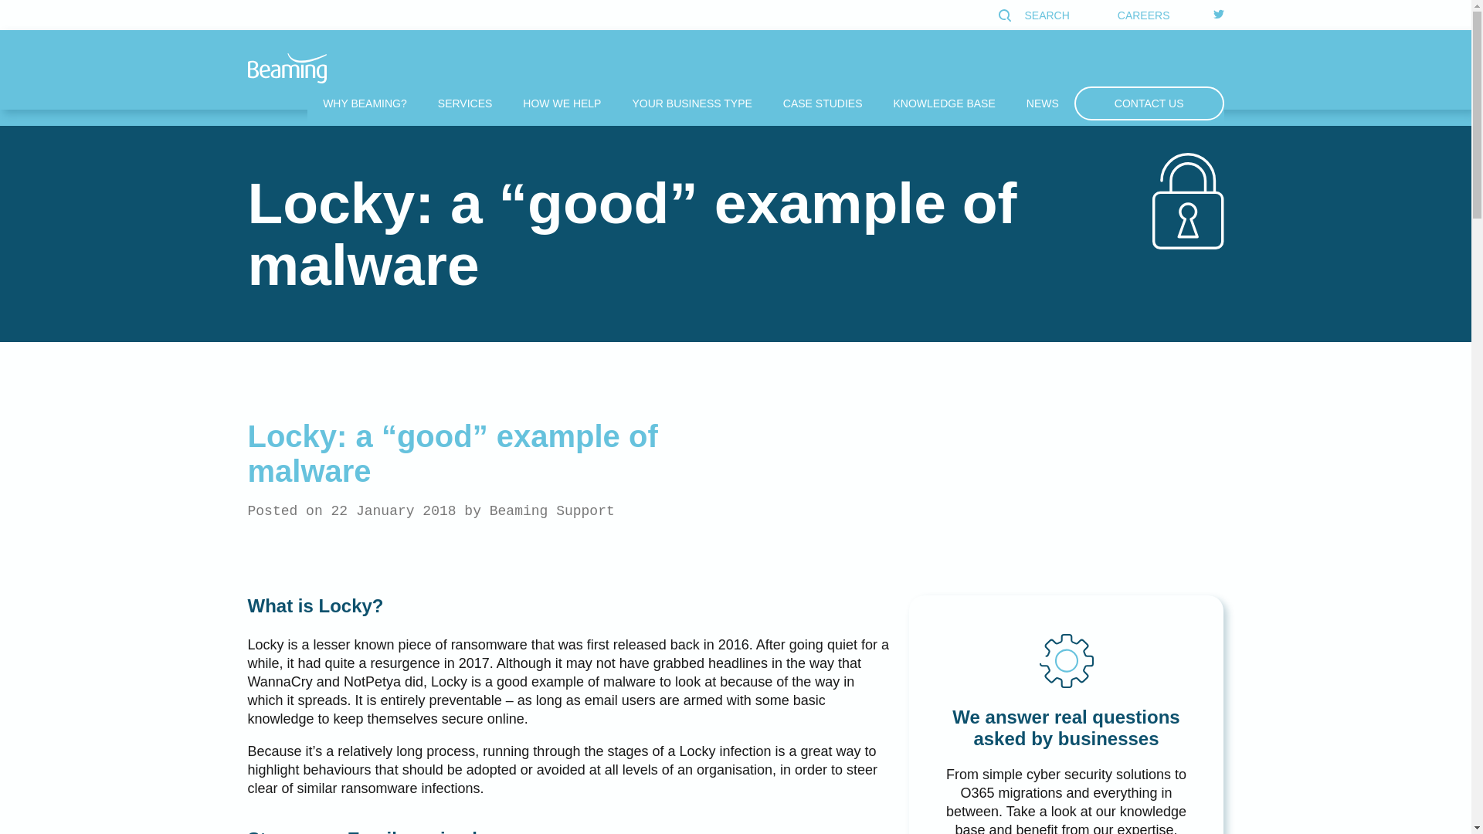 The width and height of the screenshot is (1483, 834). I want to click on Asset 16, so click(1066, 661).